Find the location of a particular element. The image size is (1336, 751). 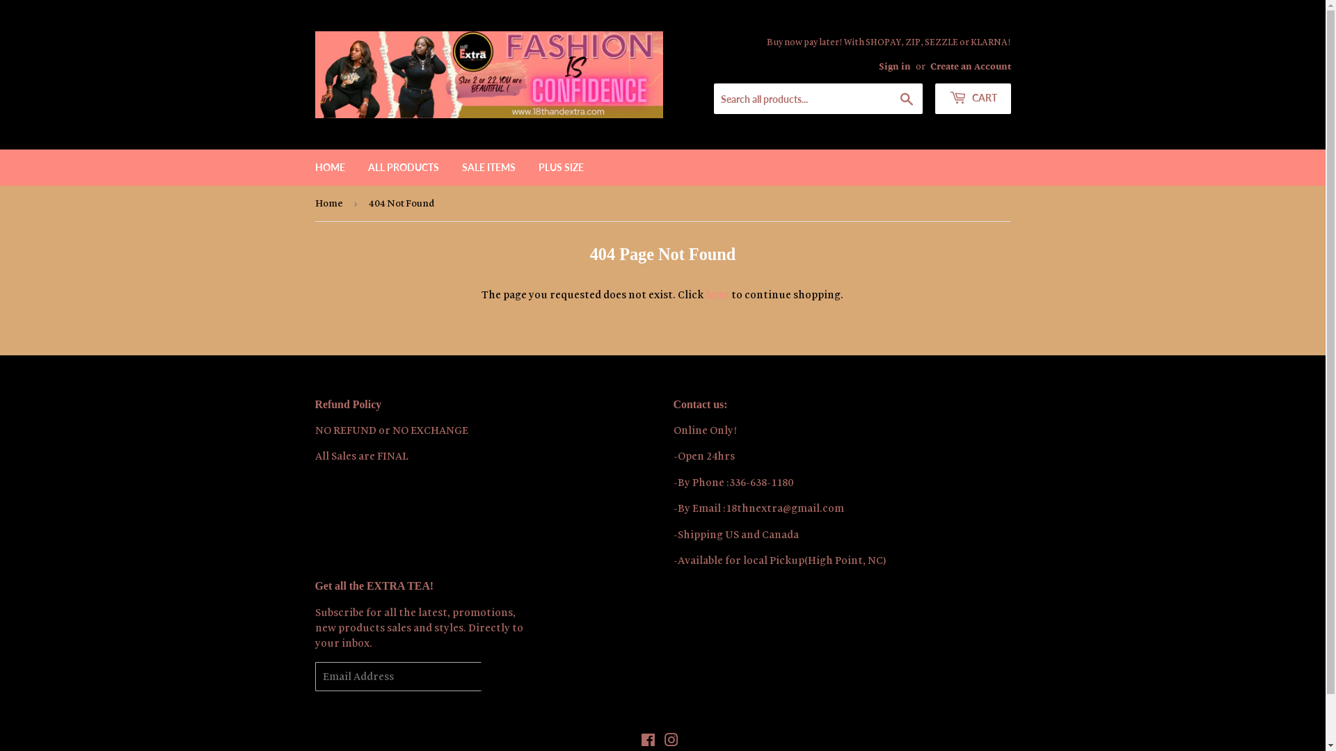

Sign in is located at coordinates (894, 65).